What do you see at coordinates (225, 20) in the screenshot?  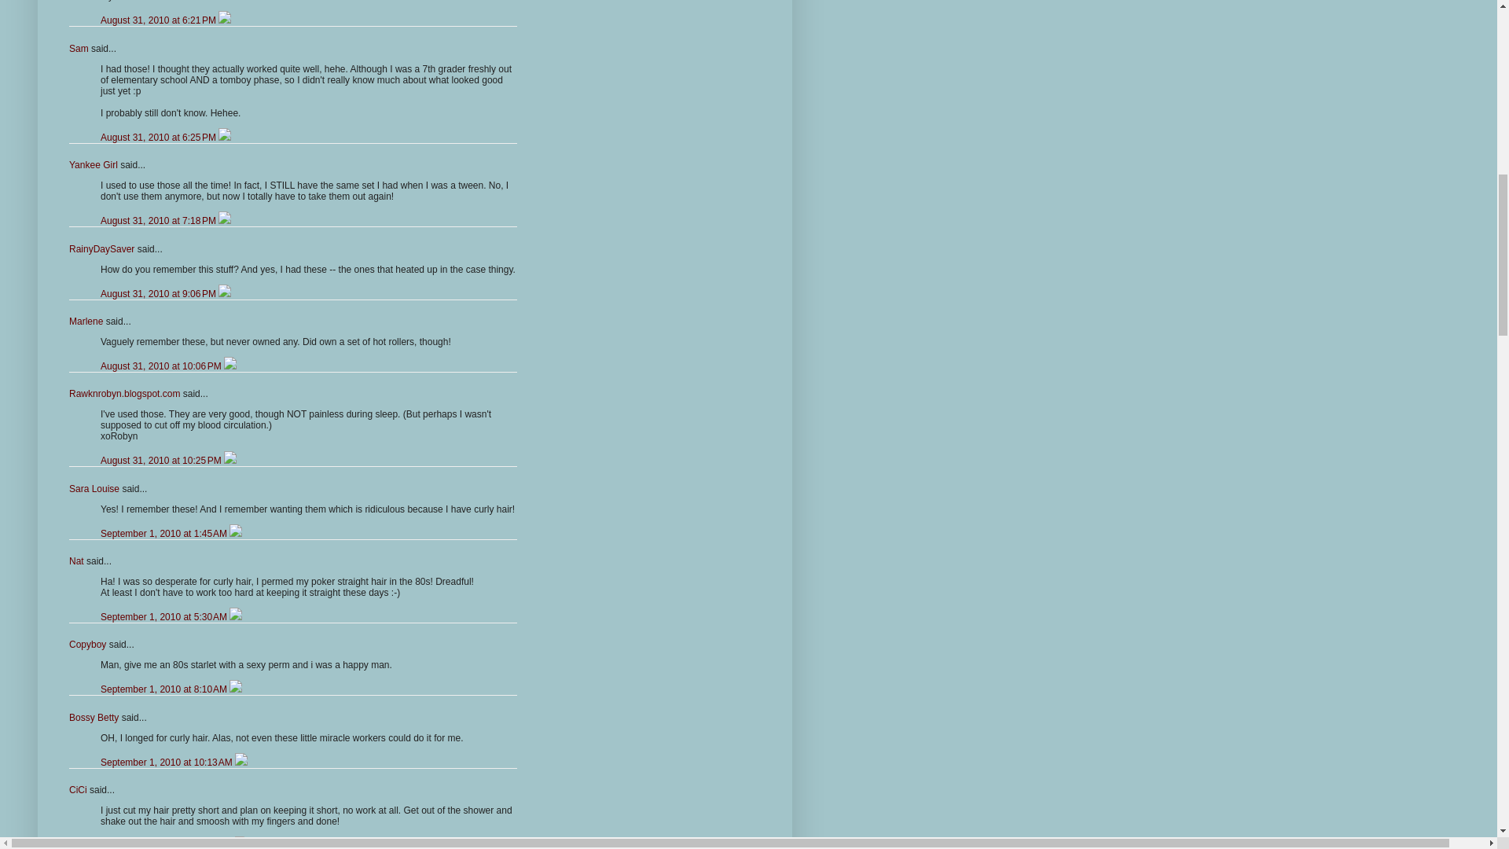 I see `Delete Comment` at bounding box center [225, 20].